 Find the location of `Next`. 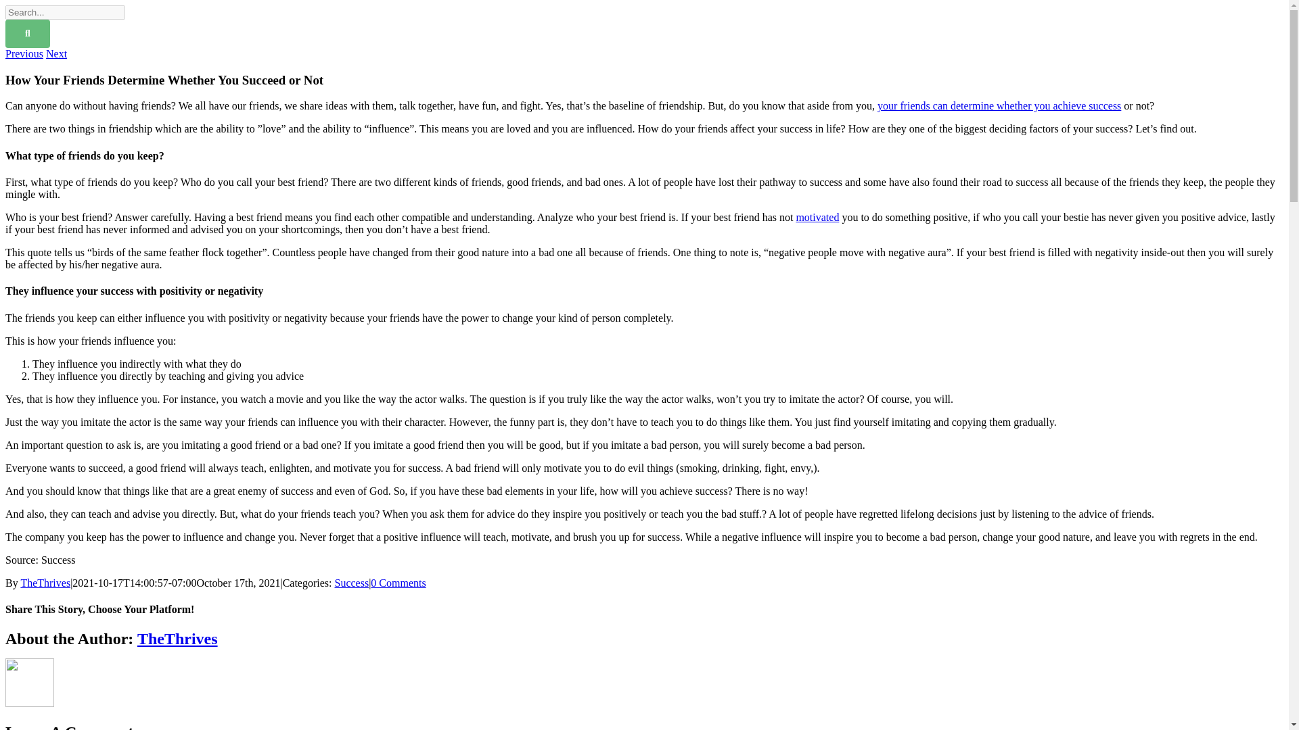

Next is located at coordinates (56, 53).